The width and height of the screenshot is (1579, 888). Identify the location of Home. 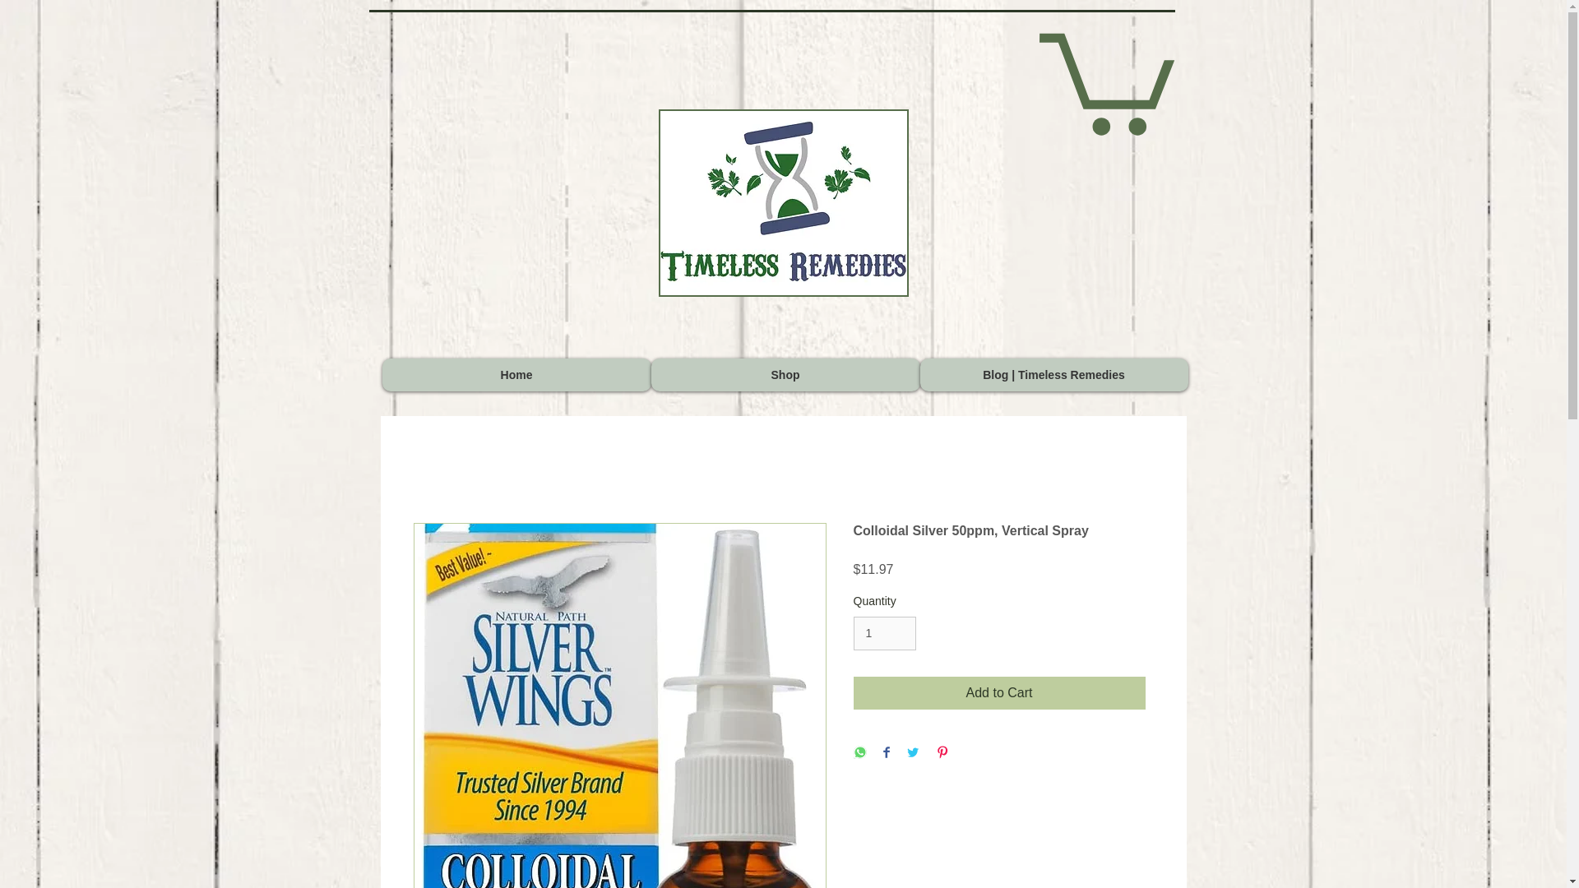
(516, 375).